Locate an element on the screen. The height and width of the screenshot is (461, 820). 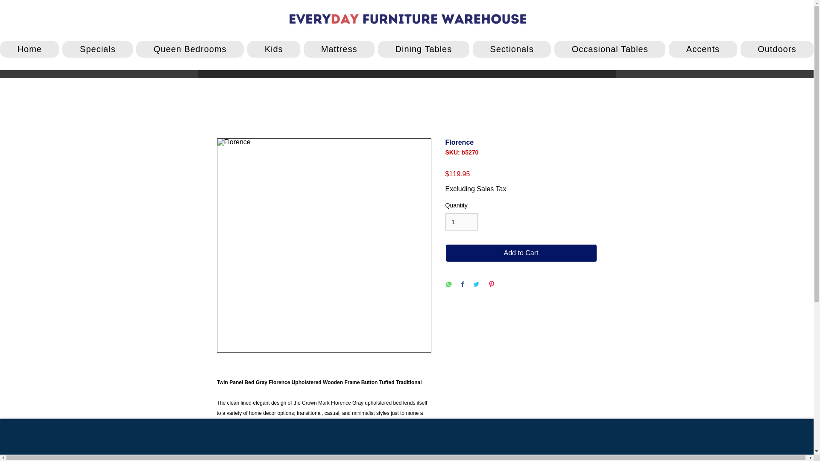
1 is located at coordinates (461, 222).